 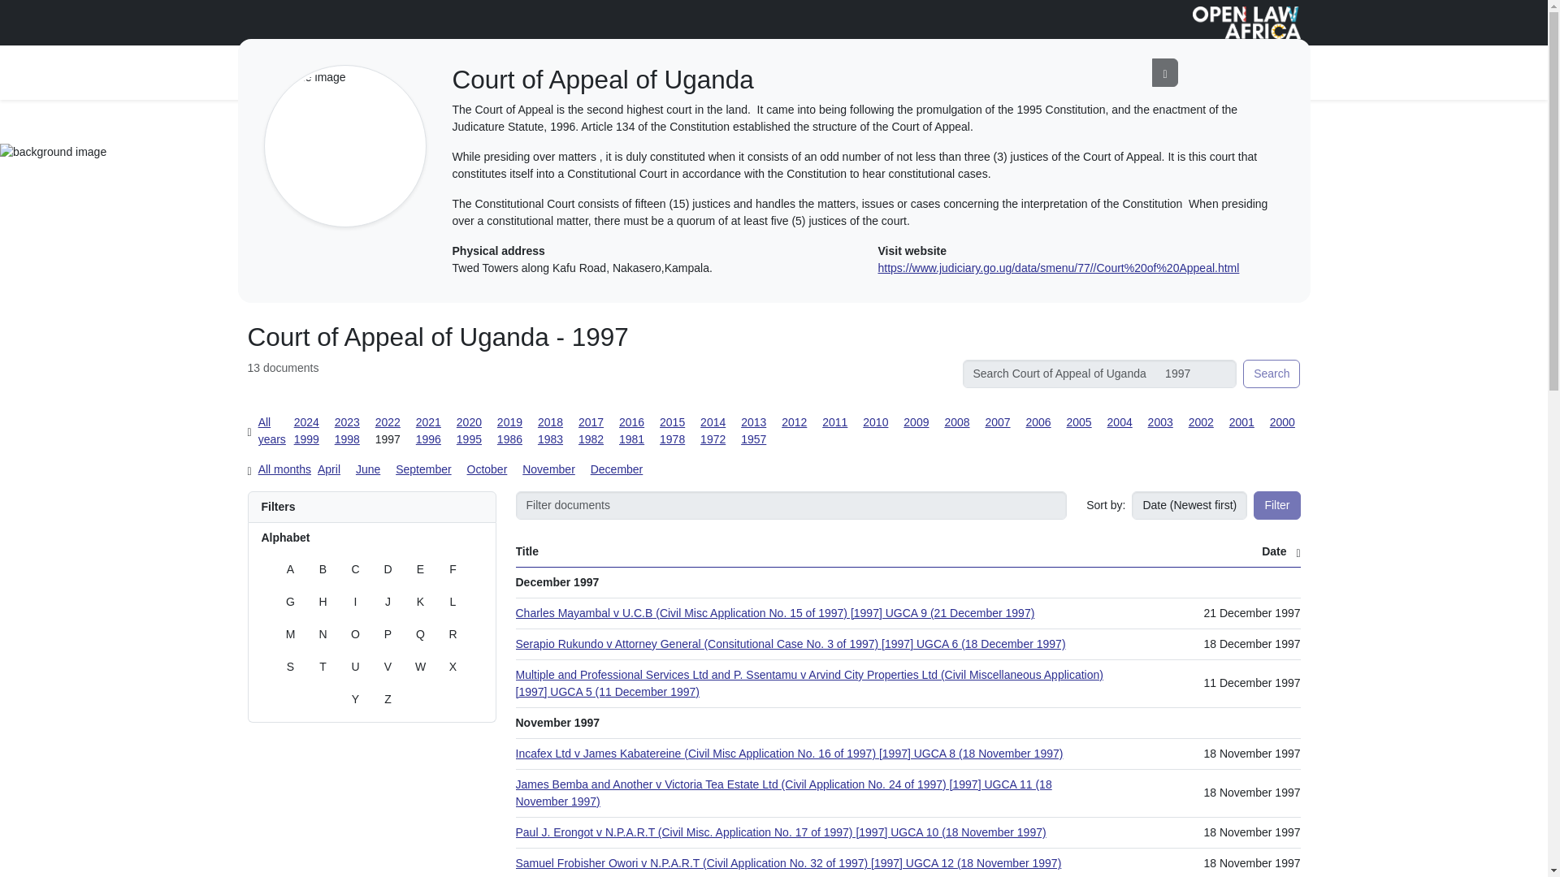 I want to click on 2021, so click(x=429, y=422).